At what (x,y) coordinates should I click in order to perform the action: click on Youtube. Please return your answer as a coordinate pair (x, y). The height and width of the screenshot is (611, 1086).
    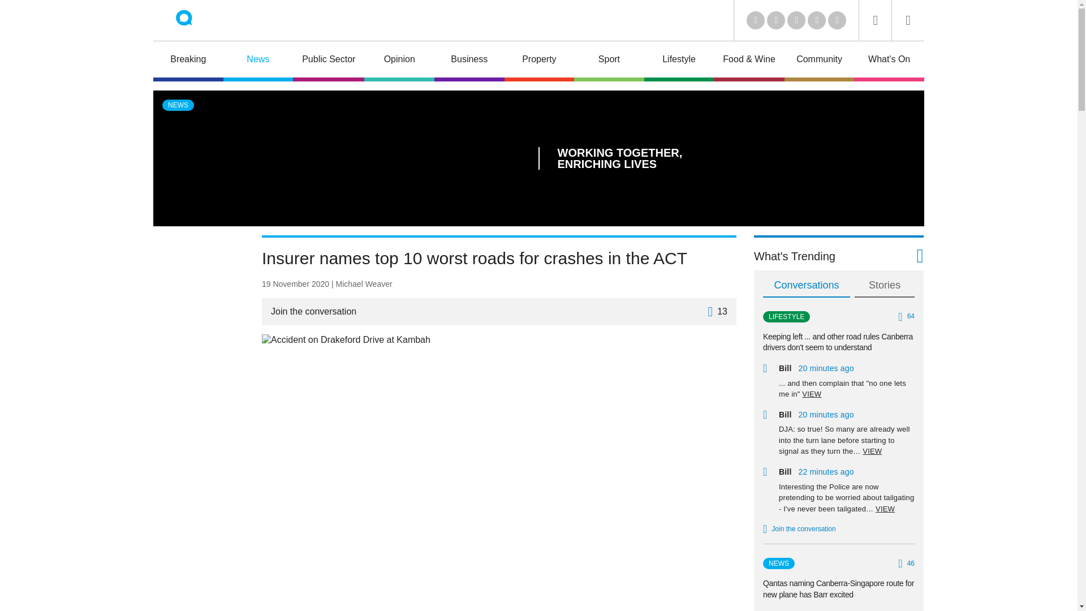
    Looking at the image, I should click on (796, 20).